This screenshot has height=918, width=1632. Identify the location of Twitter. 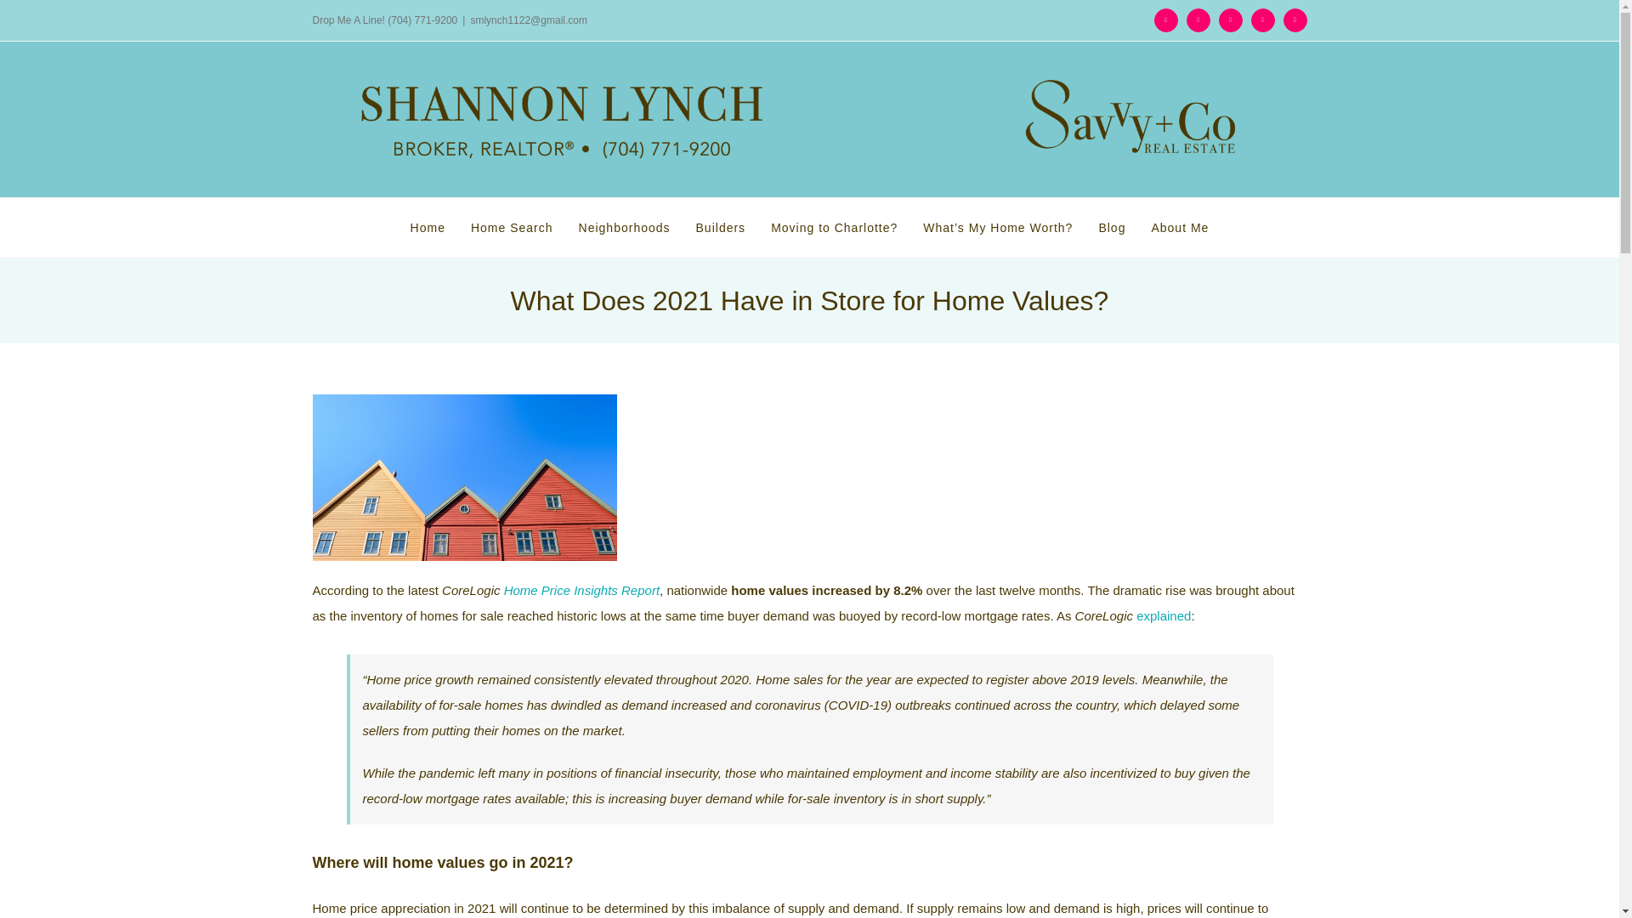
(1263, 20).